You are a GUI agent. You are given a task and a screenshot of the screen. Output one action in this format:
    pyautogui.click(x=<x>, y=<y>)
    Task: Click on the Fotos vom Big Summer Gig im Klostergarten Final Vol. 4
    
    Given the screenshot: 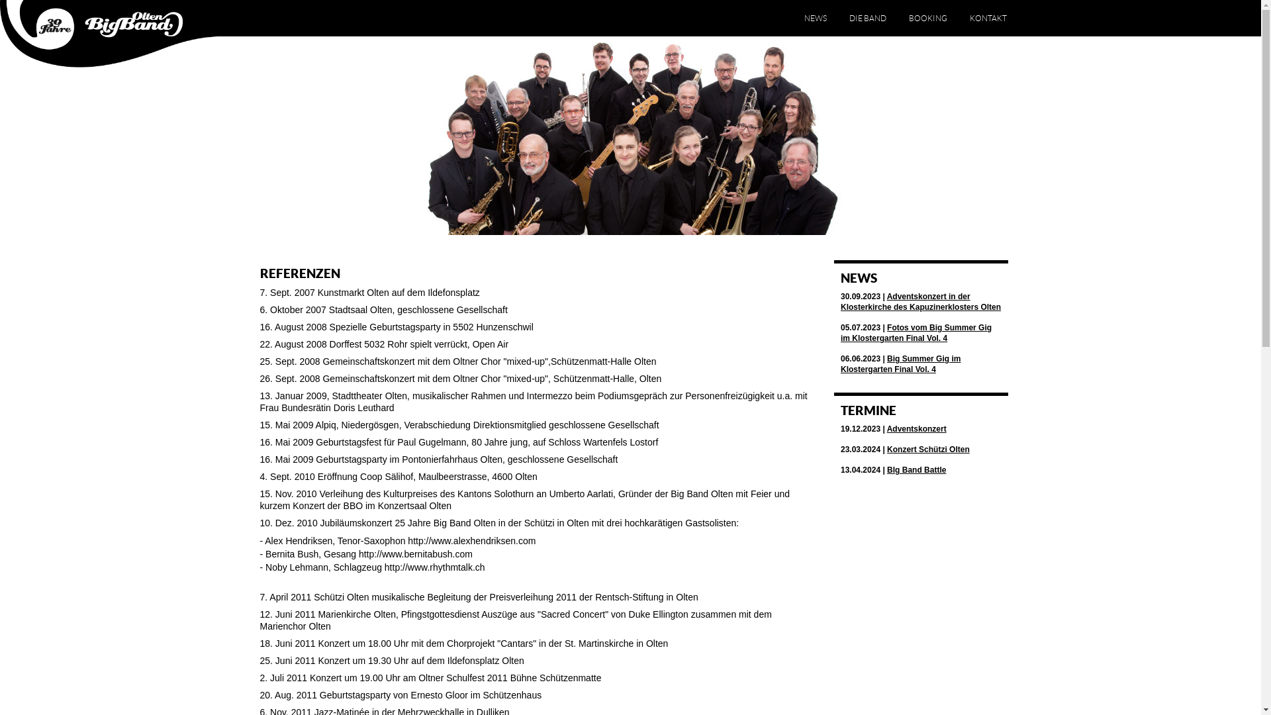 What is the action you would take?
    pyautogui.click(x=916, y=333)
    